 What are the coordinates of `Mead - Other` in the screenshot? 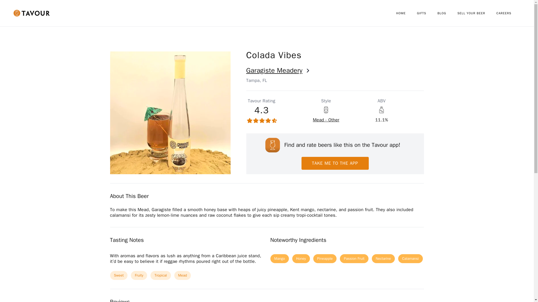 It's located at (326, 120).